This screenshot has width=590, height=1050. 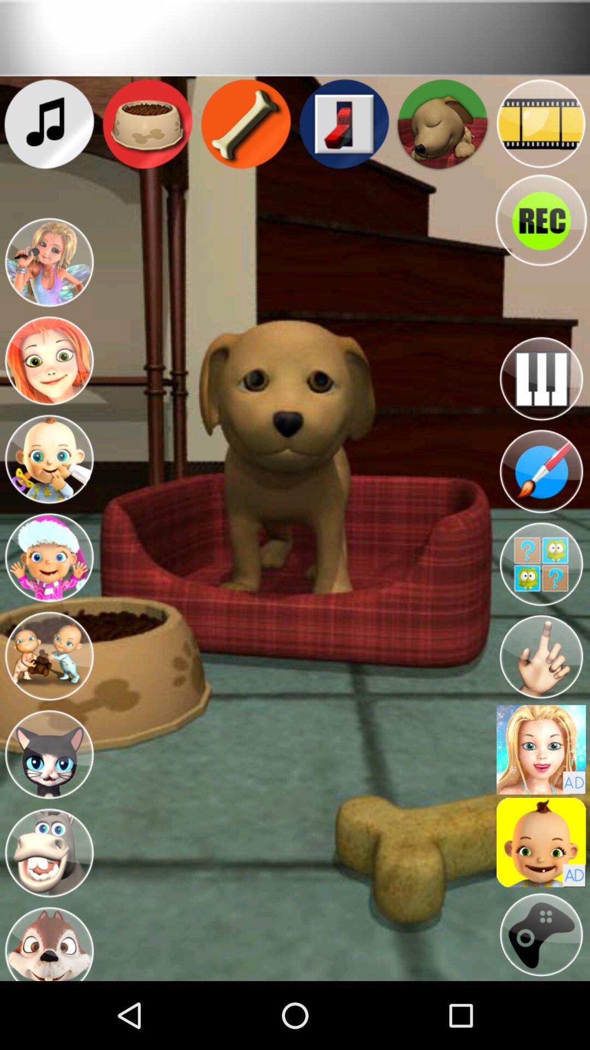 What do you see at coordinates (541, 471) in the screenshot?
I see `select the paint option` at bounding box center [541, 471].